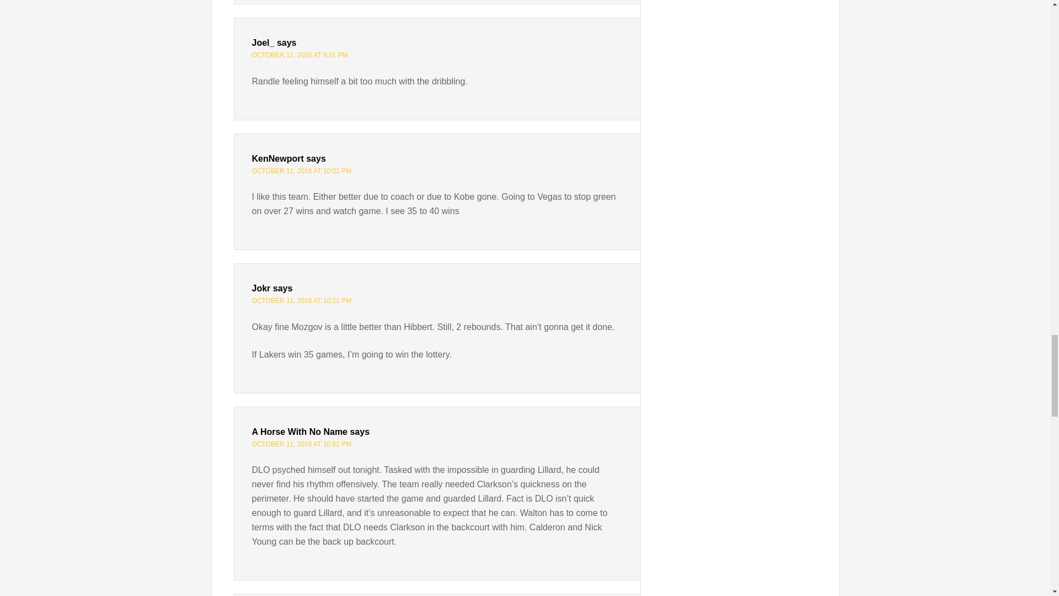  Describe the element at coordinates (301, 300) in the screenshot. I see `OCTOBER 11, 2016 AT 10:21 PM` at that location.